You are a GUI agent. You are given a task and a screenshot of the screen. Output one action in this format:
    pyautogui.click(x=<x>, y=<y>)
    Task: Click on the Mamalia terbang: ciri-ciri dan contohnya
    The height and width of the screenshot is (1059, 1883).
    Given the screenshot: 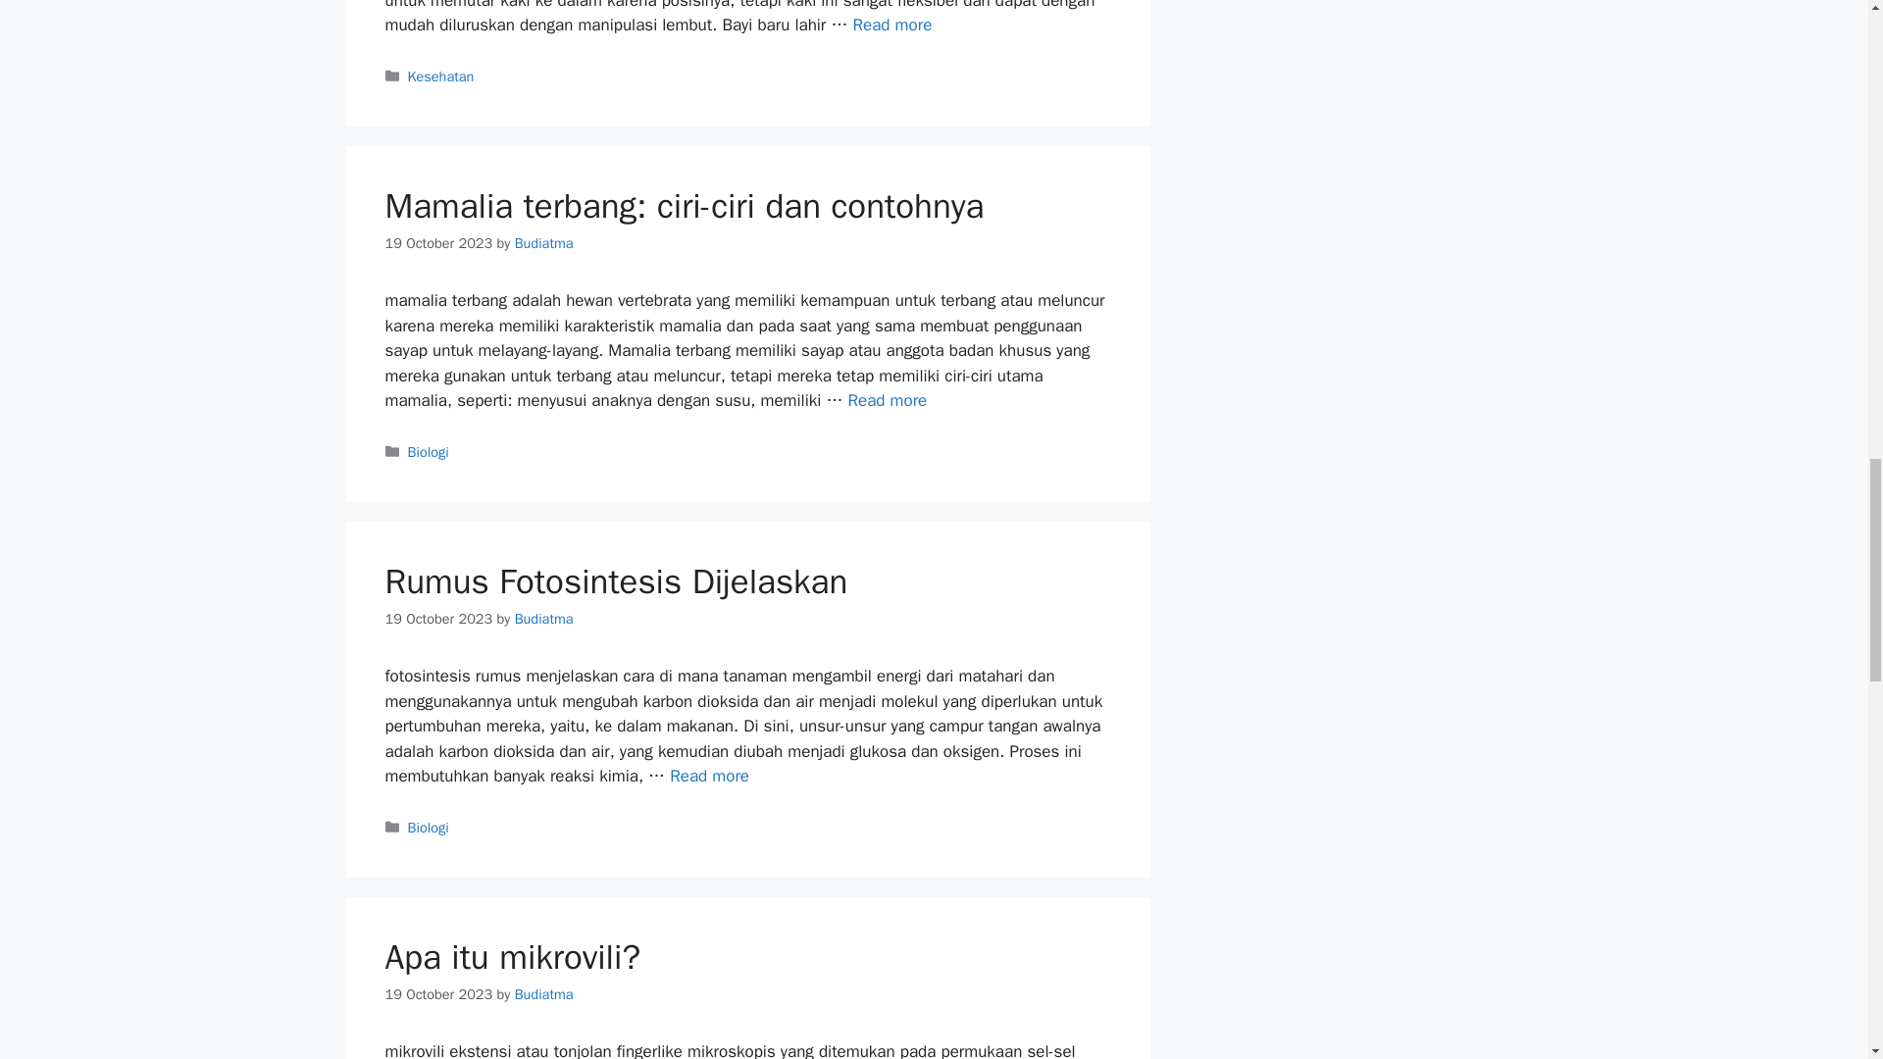 What is the action you would take?
    pyautogui.click(x=683, y=206)
    